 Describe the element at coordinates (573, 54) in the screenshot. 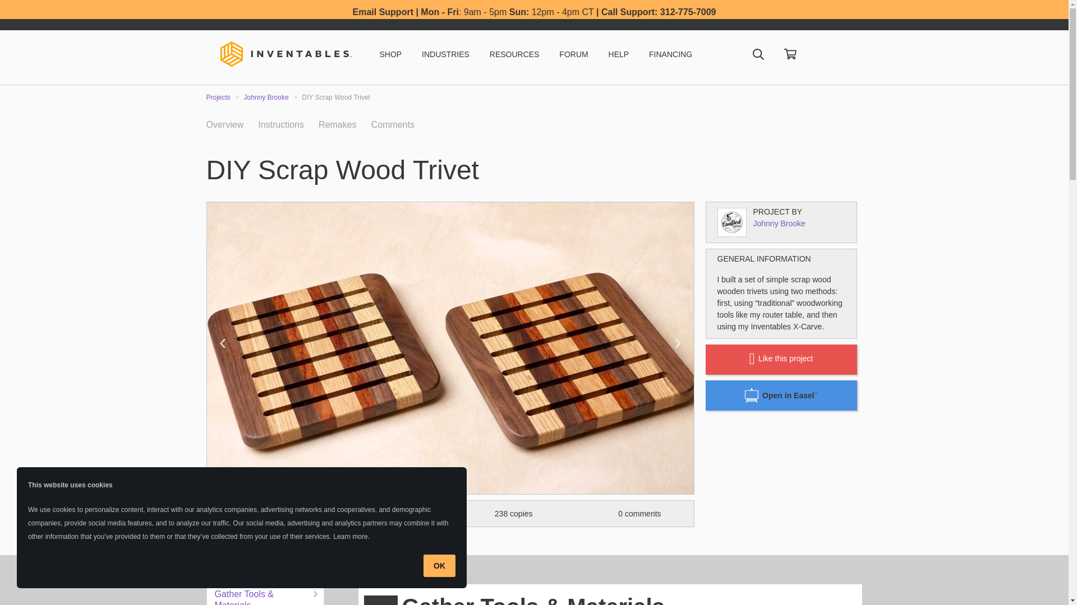

I see `FORUM` at that location.